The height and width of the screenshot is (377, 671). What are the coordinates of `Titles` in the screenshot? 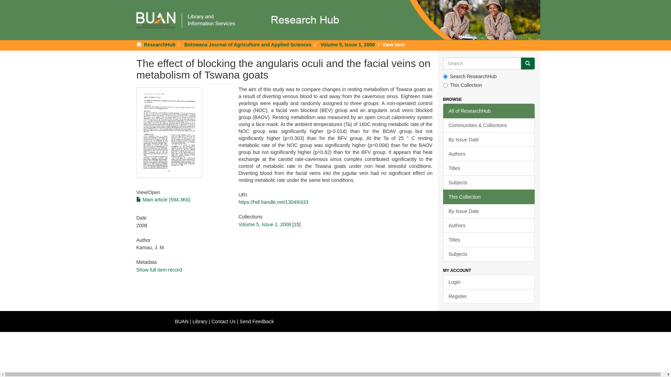 It's located at (489, 168).